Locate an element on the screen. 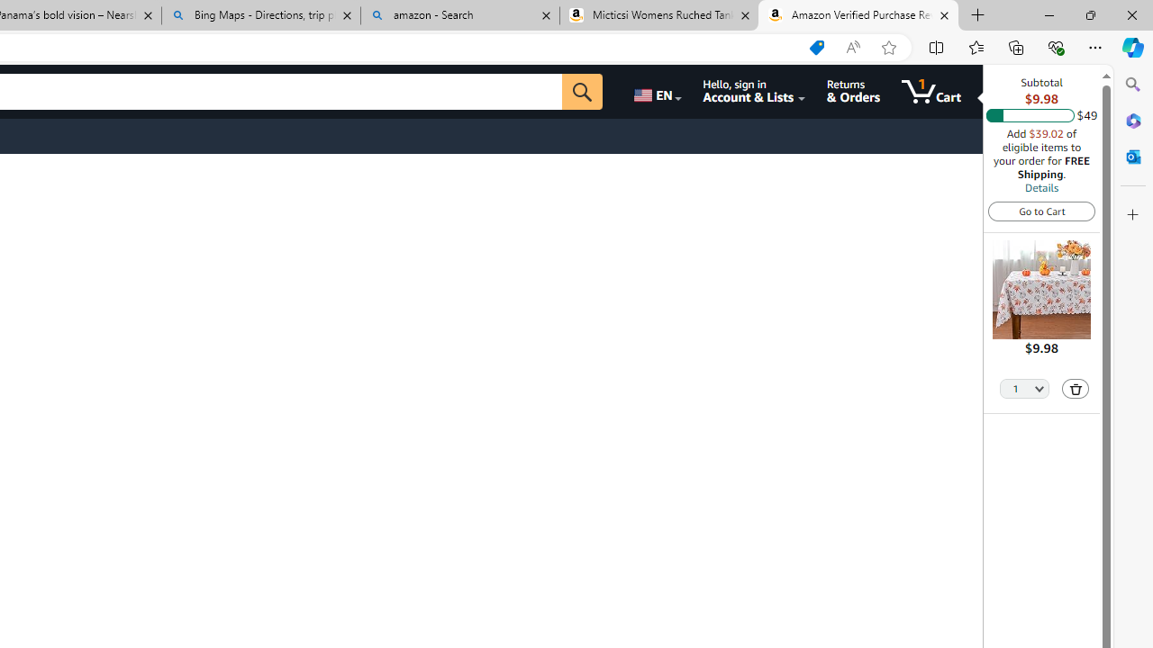  Delete is located at coordinates (1076, 389).